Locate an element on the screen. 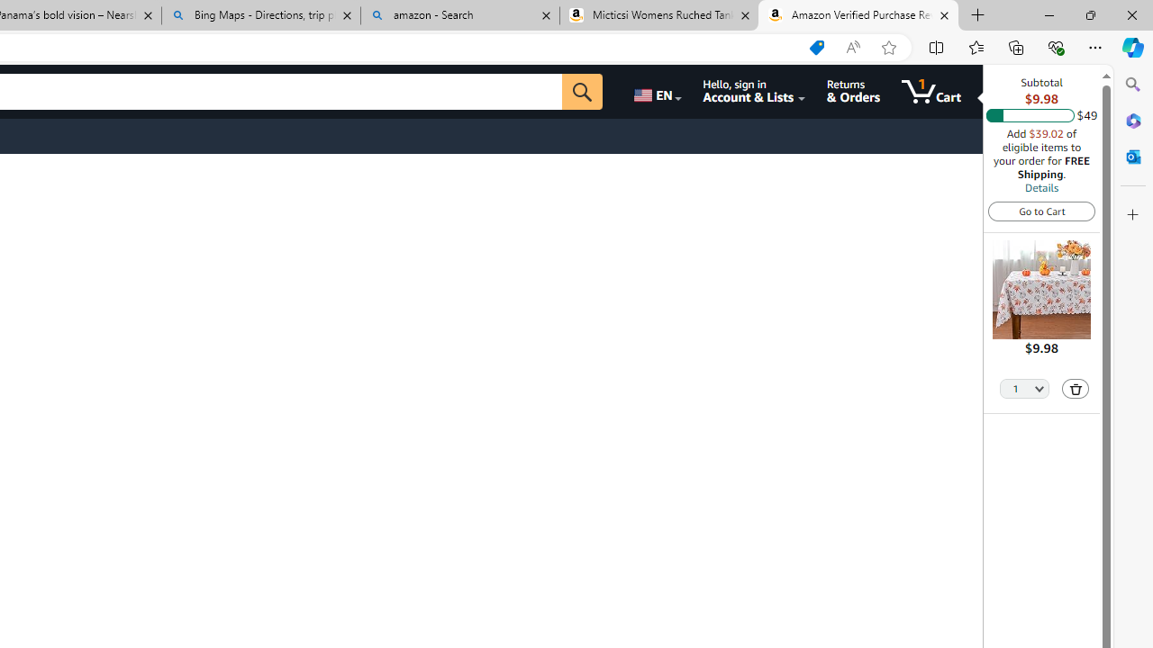  Delete is located at coordinates (1076, 389).